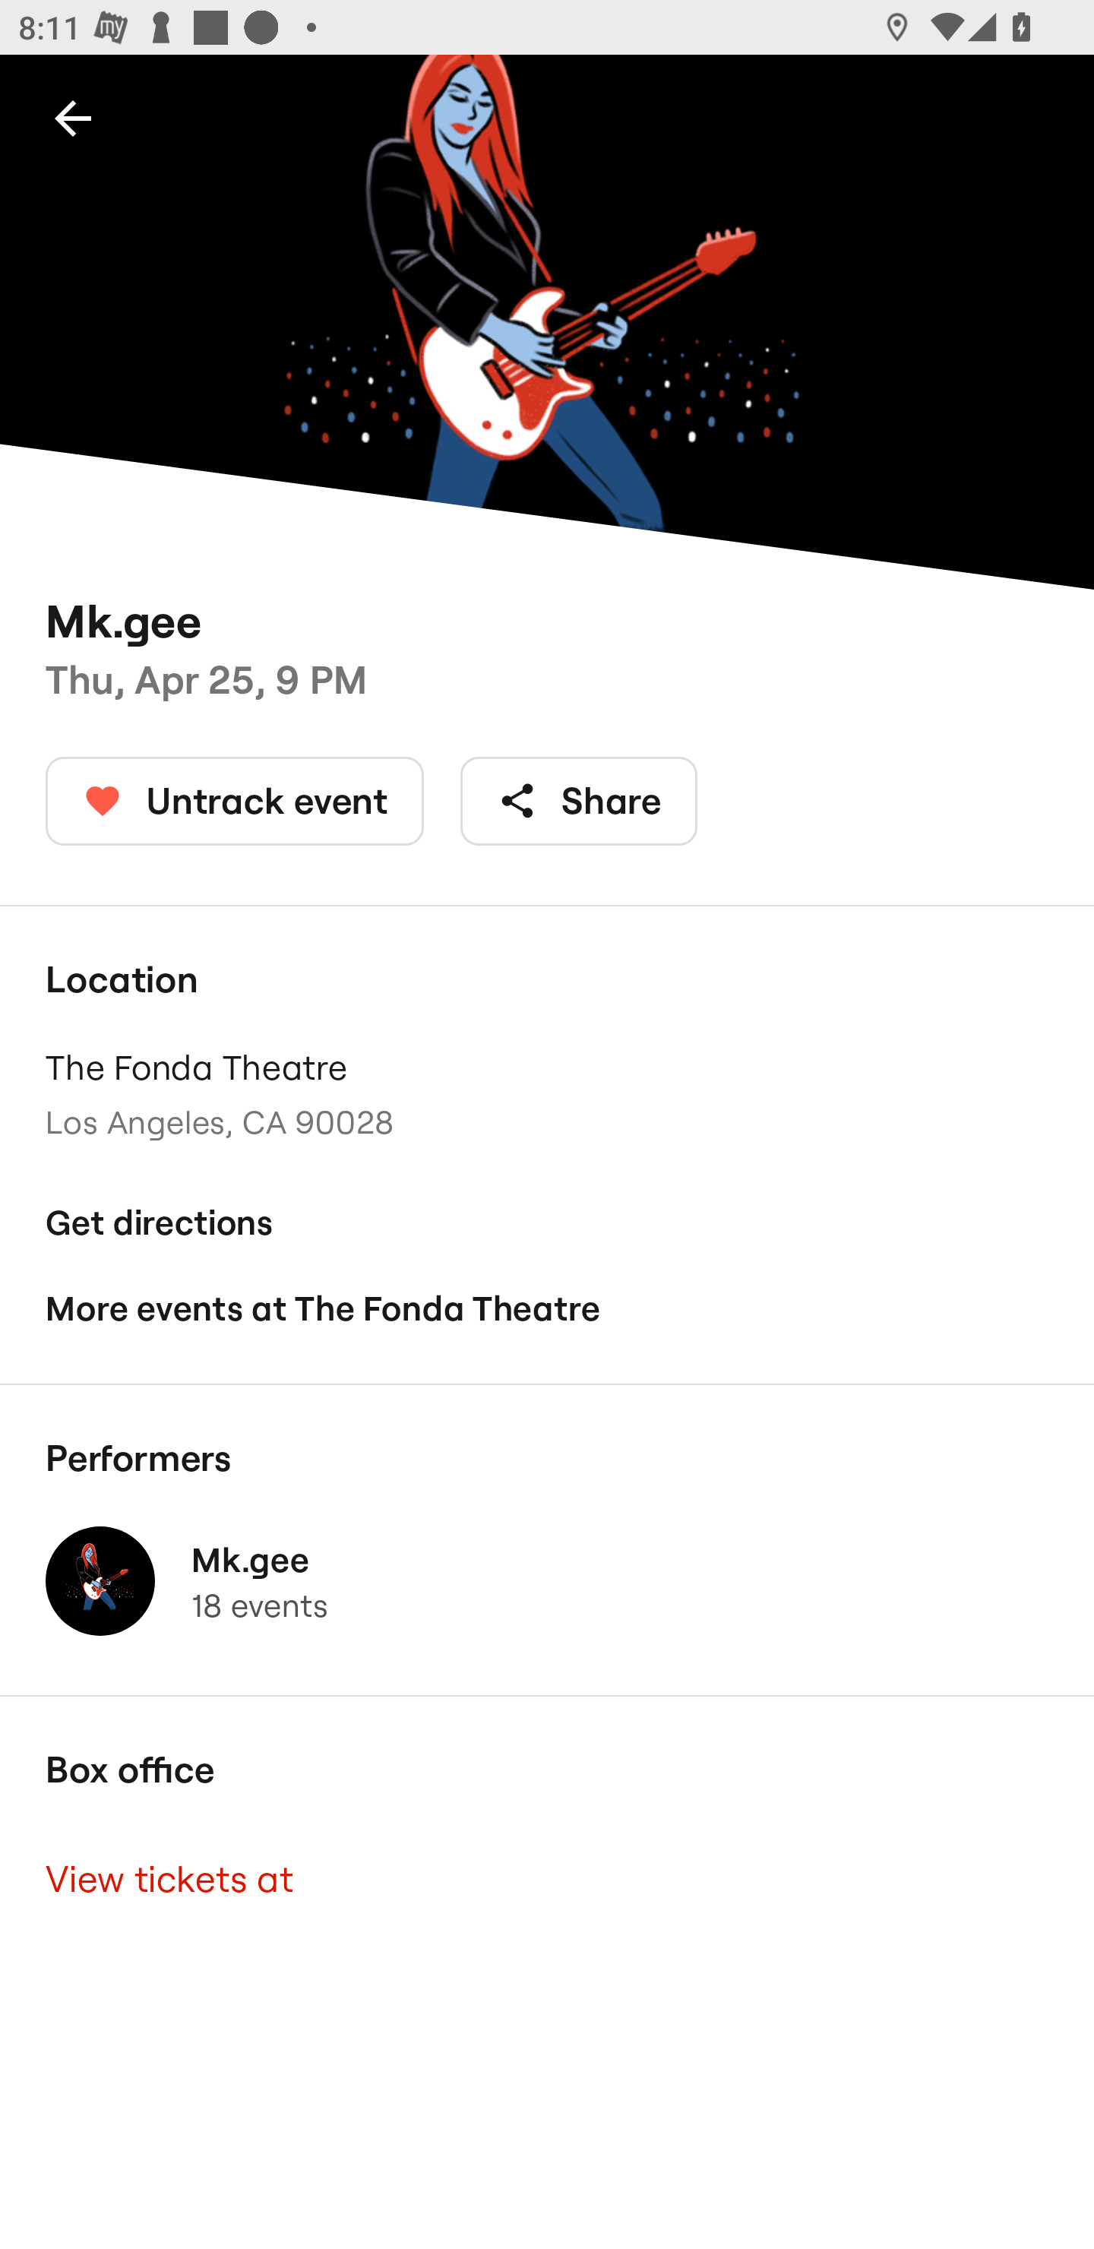 The image size is (1094, 2249). I want to click on Back, so click(73, 117).